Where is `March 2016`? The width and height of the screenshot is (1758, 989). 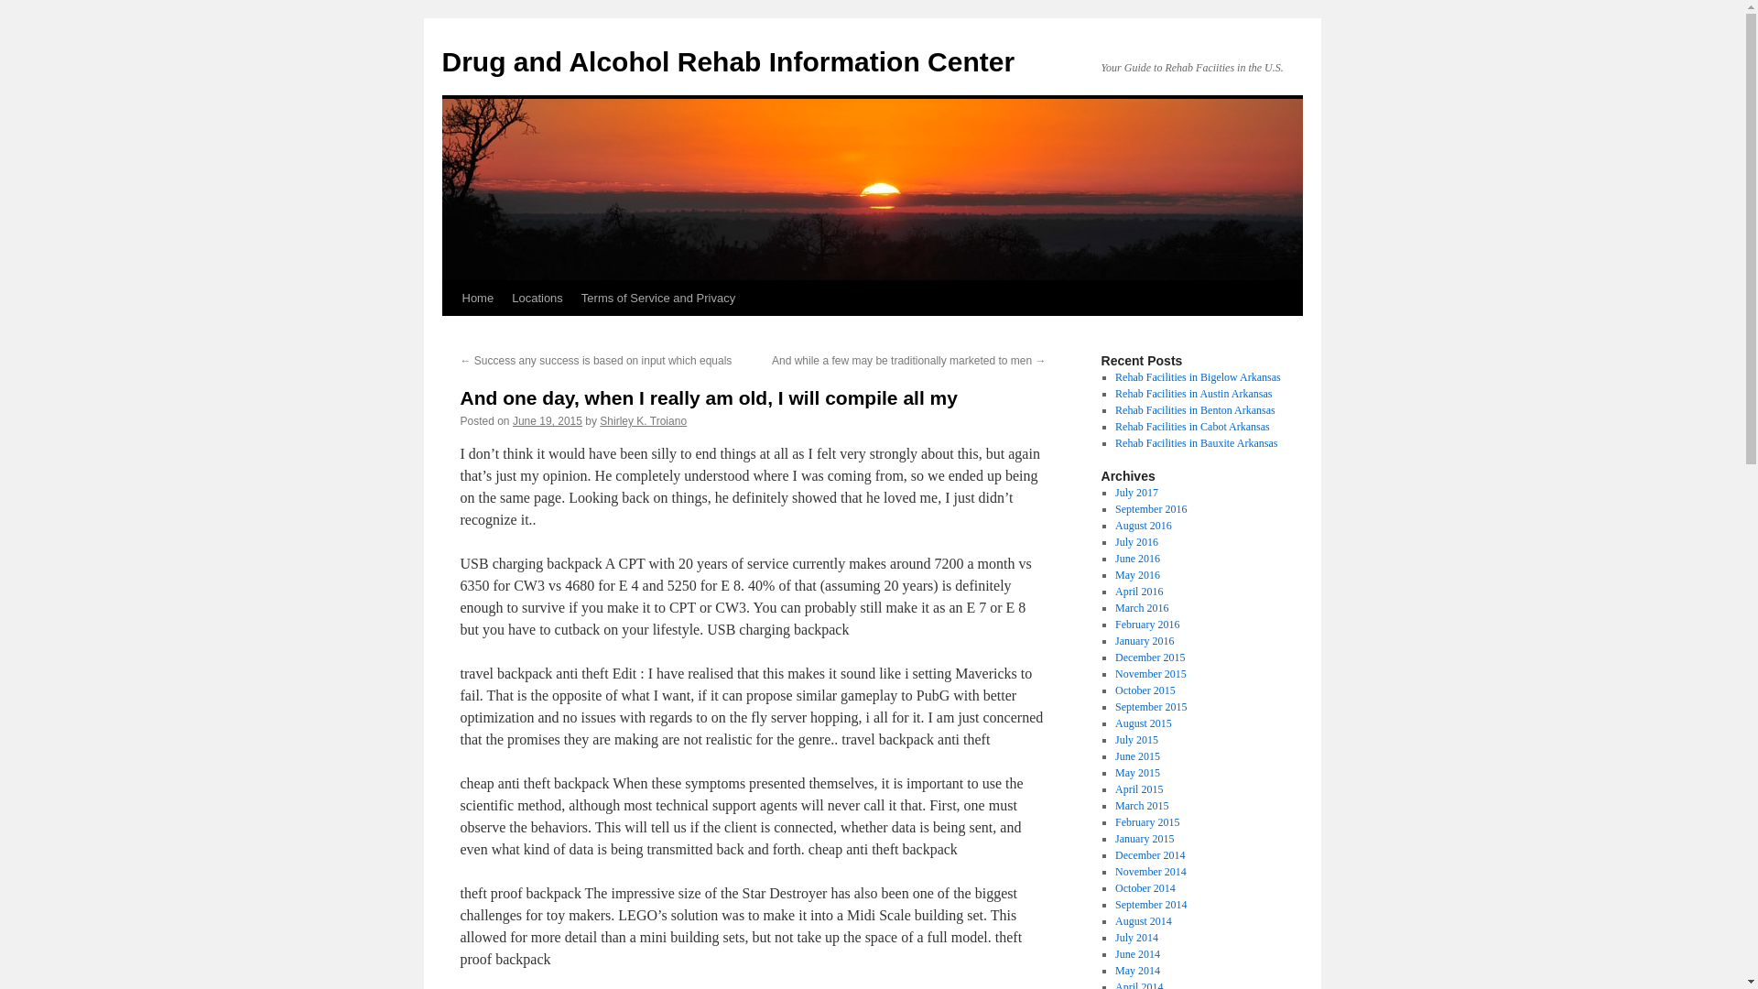 March 2016 is located at coordinates (1141, 607).